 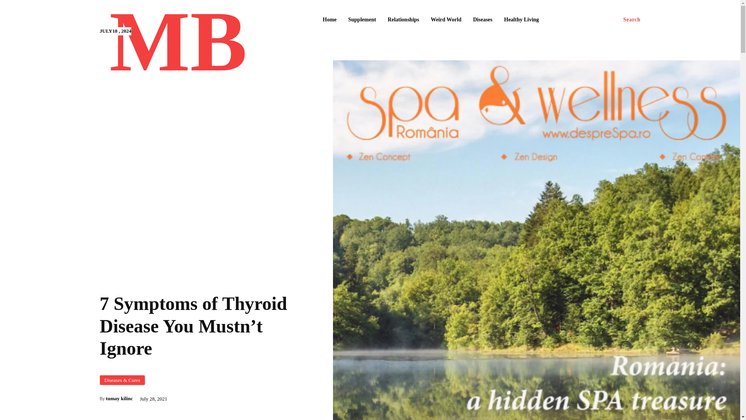 What do you see at coordinates (483, 20) in the screenshot?
I see `Diseases` at bounding box center [483, 20].